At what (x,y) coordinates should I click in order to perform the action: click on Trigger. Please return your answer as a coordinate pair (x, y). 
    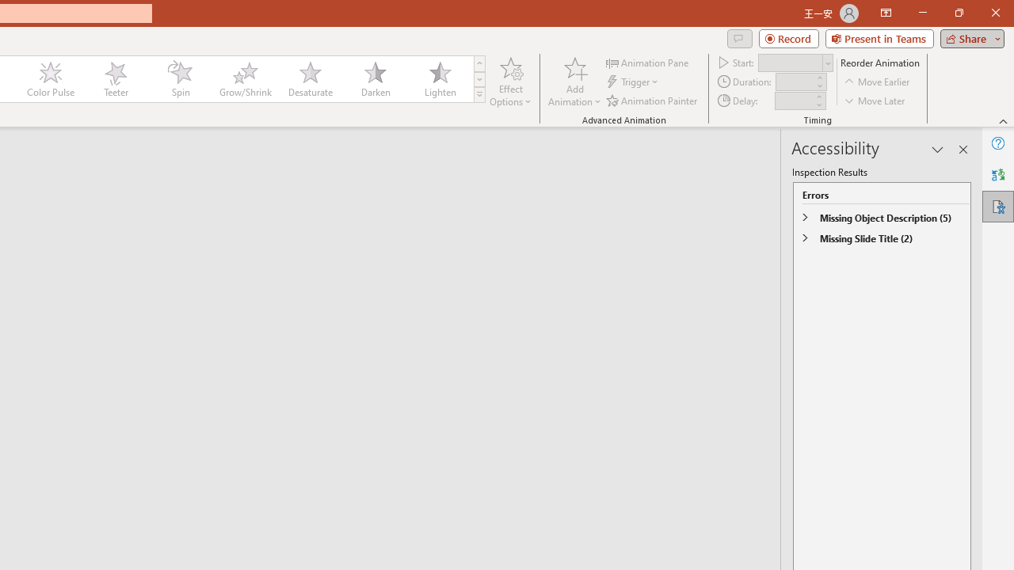
    Looking at the image, I should click on (634, 82).